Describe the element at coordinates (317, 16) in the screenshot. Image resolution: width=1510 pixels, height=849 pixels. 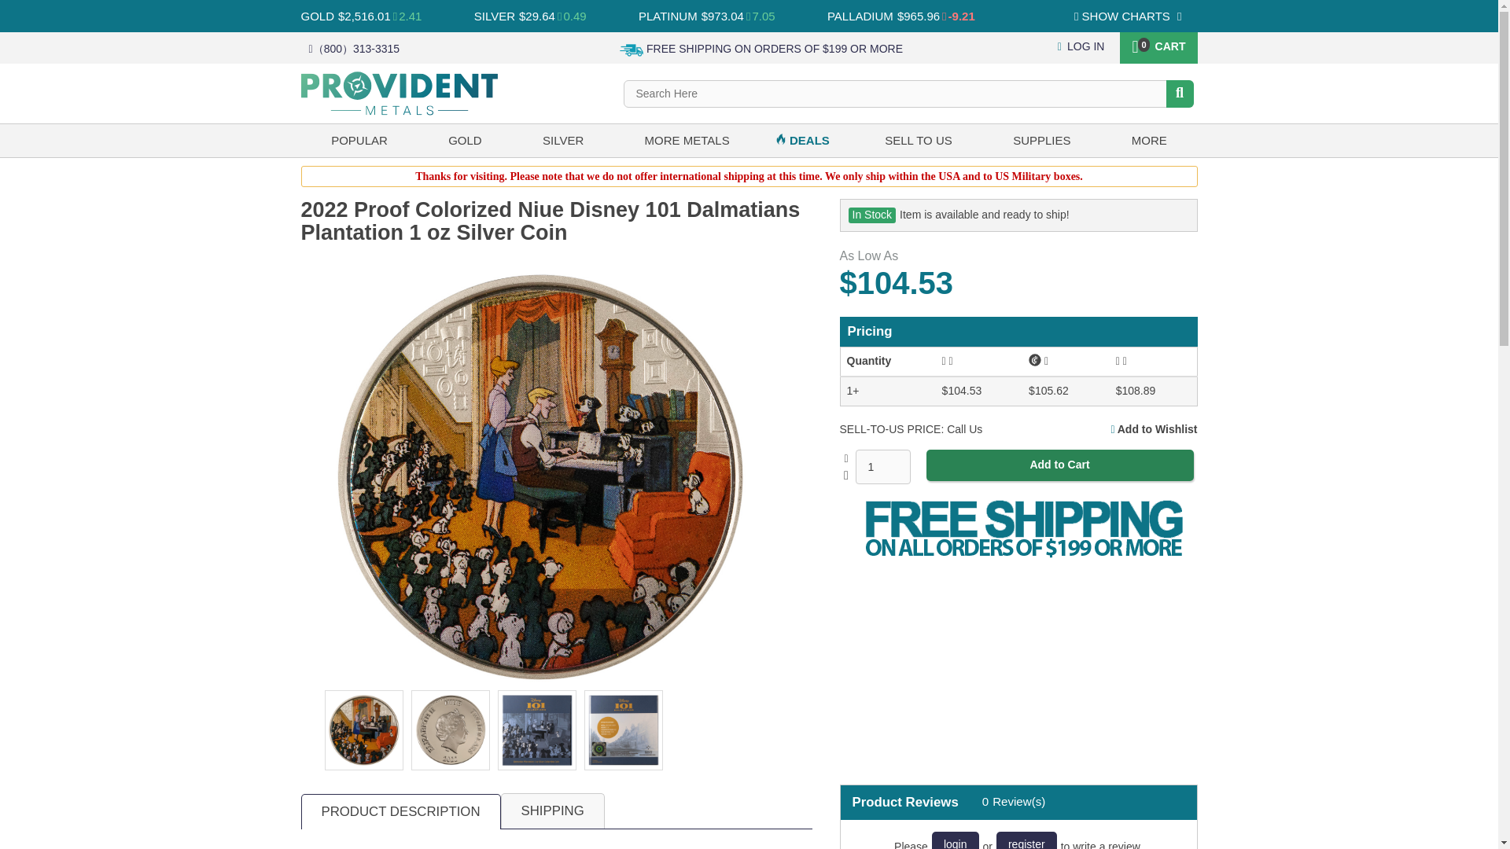
I see `GOLD` at that location.